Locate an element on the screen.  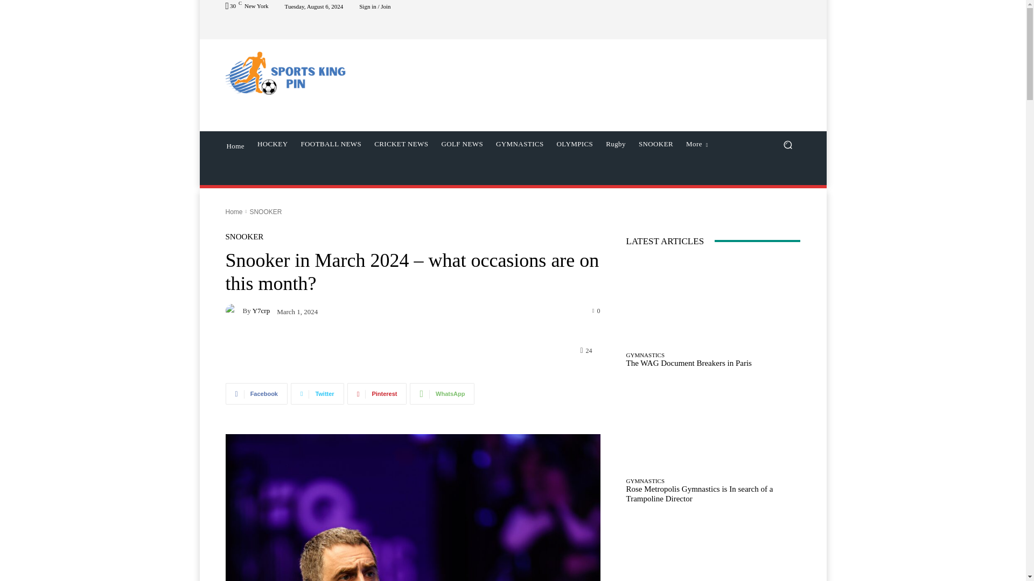
Facebook is located at coordinates (256, 393).